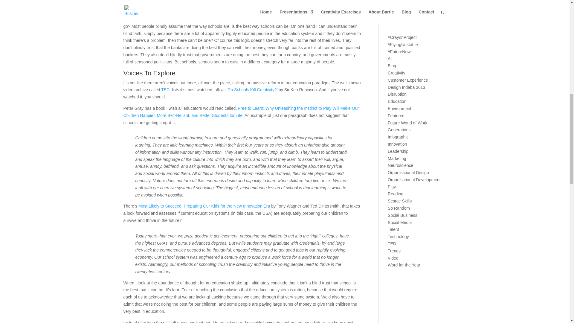 Image resolution: width=574 pixels, height=323 pixels. I want to click on Design Indaba 2013, so click(407, 87).